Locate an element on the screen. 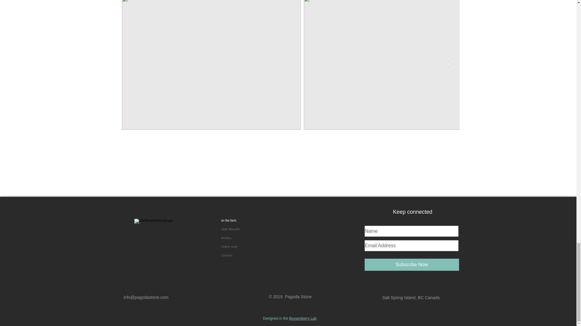 This screenshot has height=326, width=581. on the farm is located at coordinates (266, 220).